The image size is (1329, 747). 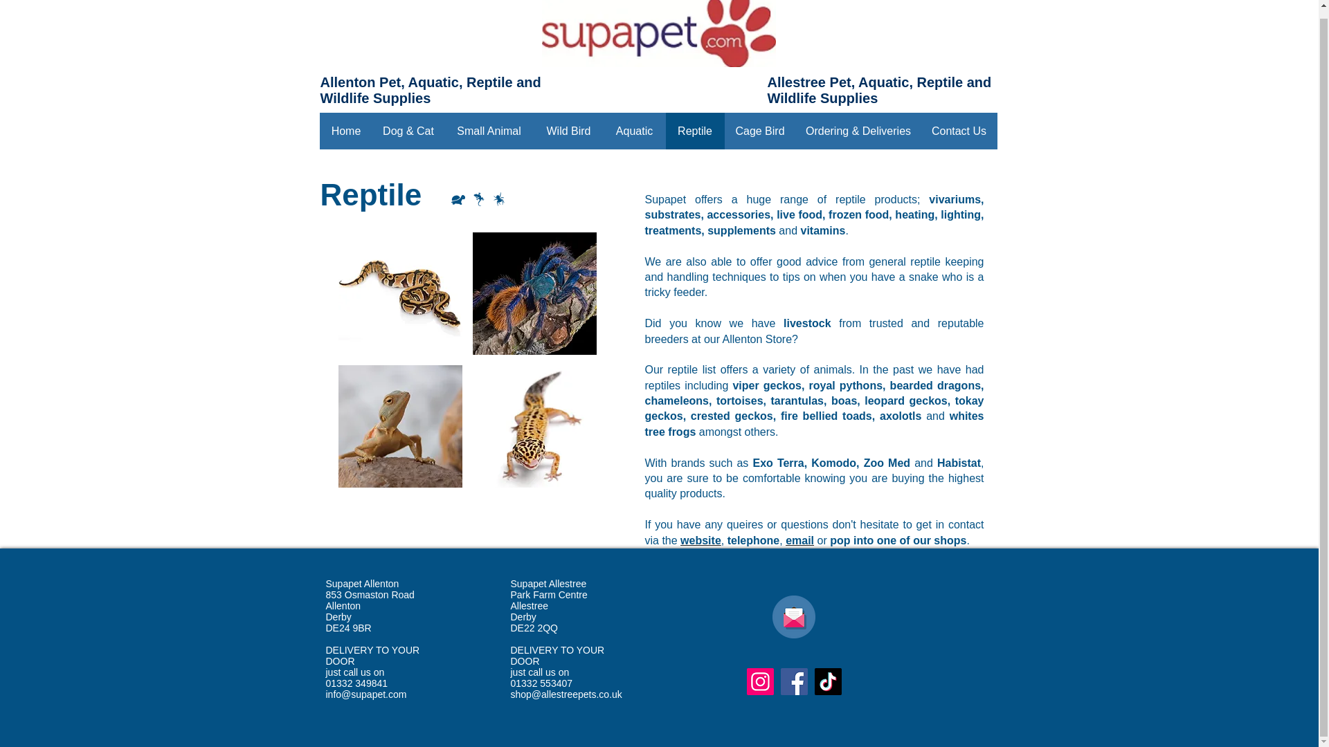 What do you see at coordinates (695, 131) in the screenshot?
I see `Reptile` at bounding box center [695, 131].